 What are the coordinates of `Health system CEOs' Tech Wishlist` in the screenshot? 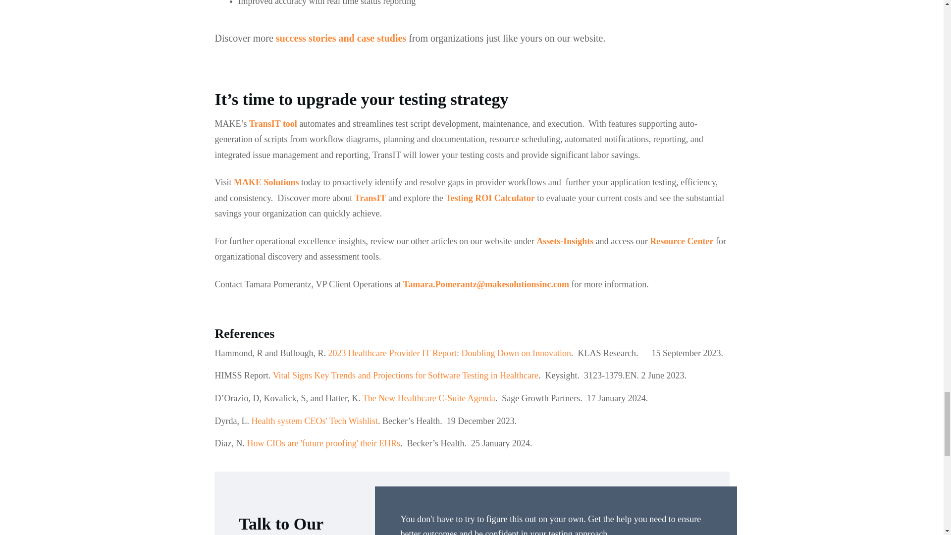 It's located at (314, 421).